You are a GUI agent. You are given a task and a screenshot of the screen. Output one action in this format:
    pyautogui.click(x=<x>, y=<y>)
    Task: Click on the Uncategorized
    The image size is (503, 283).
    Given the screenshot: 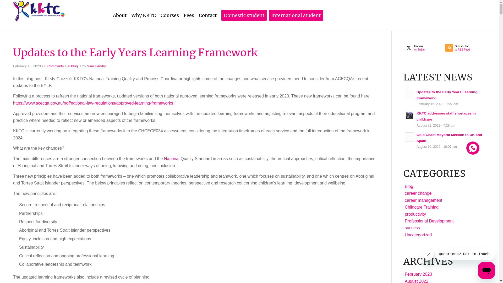 What is the action you would take?
    pyautogui.click(x=418, y=235)
    